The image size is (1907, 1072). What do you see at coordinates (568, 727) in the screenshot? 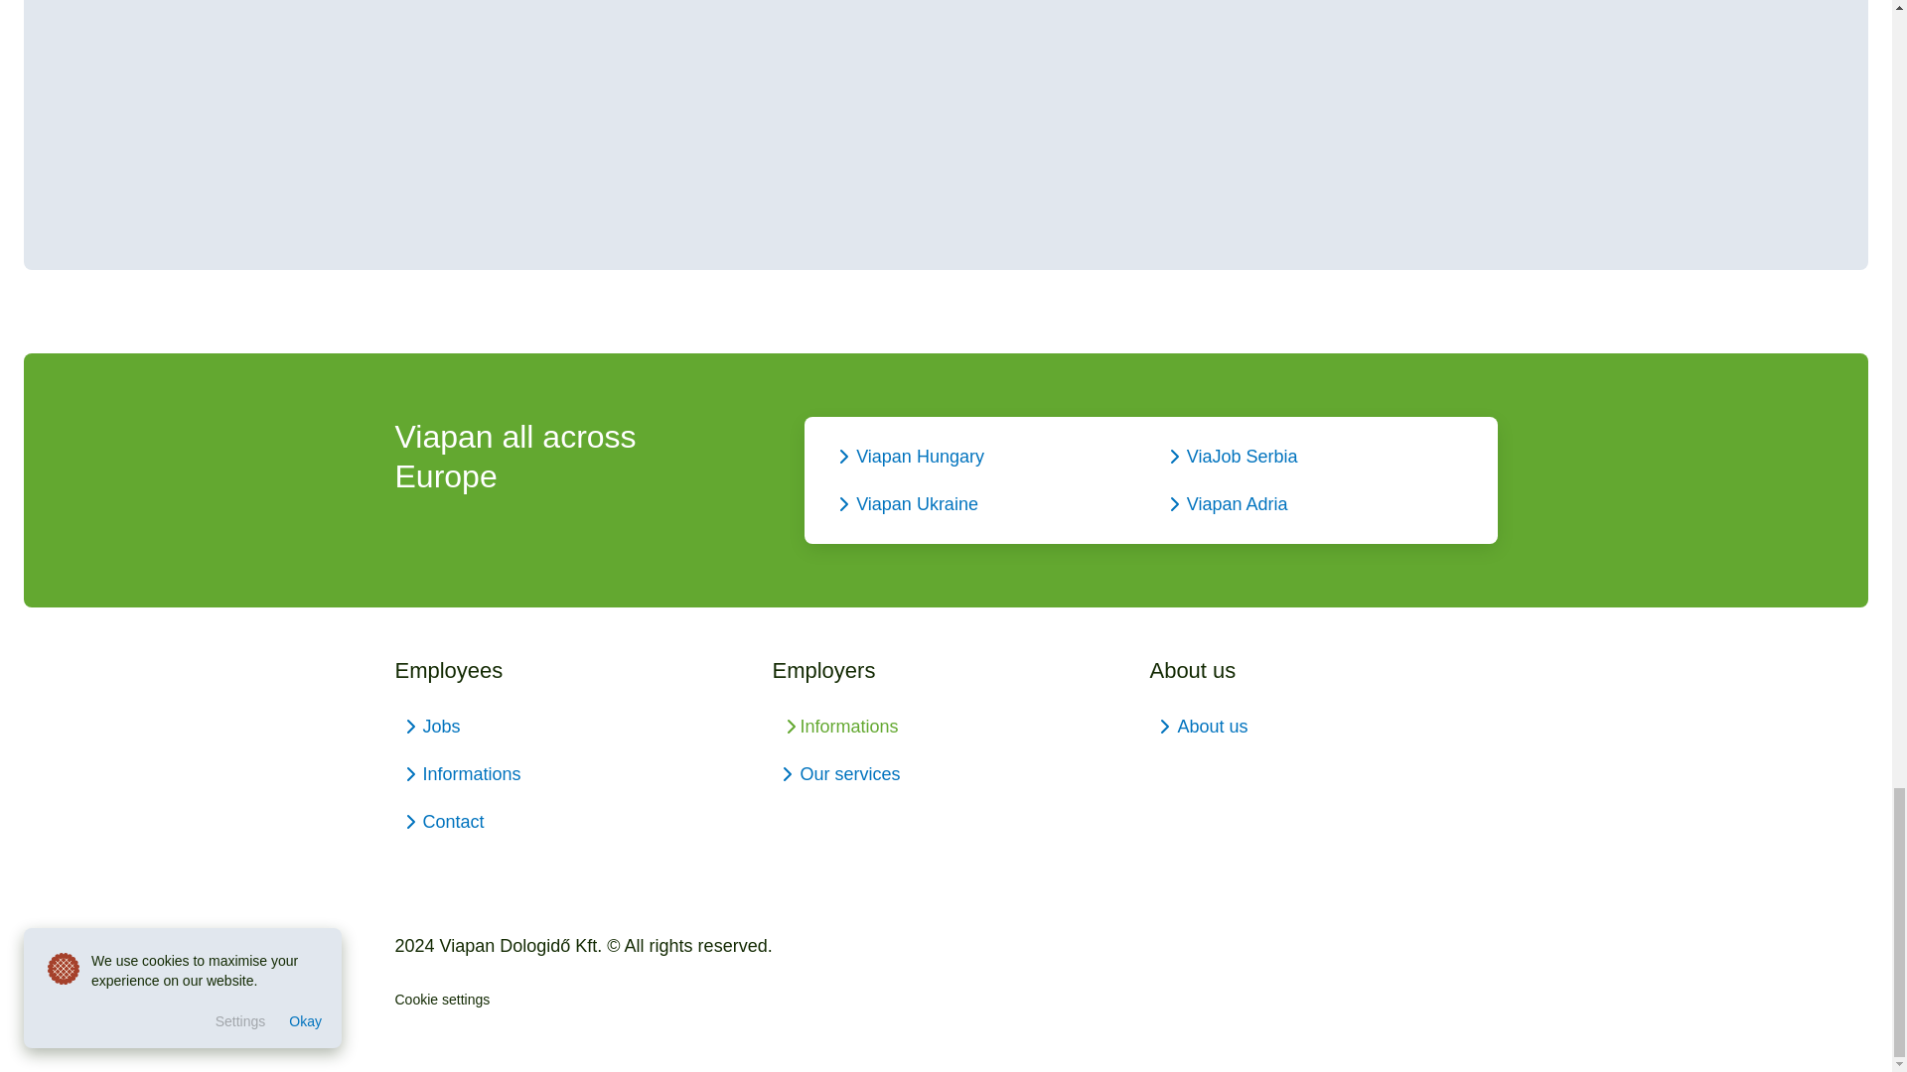
I see `Jobs` at bounding box center [568, 727].